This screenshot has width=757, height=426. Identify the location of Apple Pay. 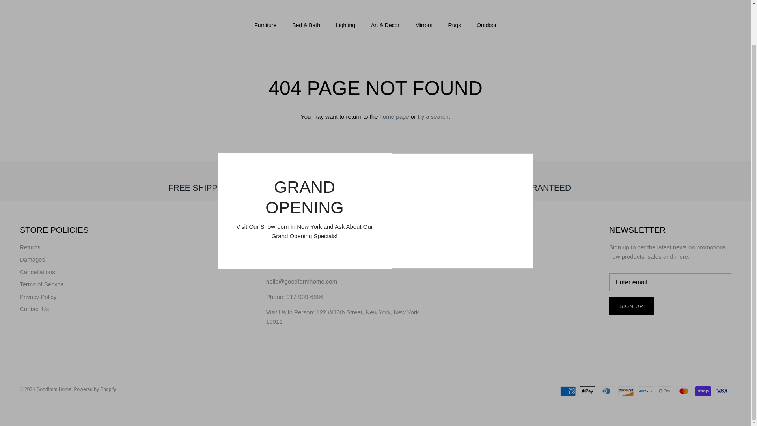
(587, 391).